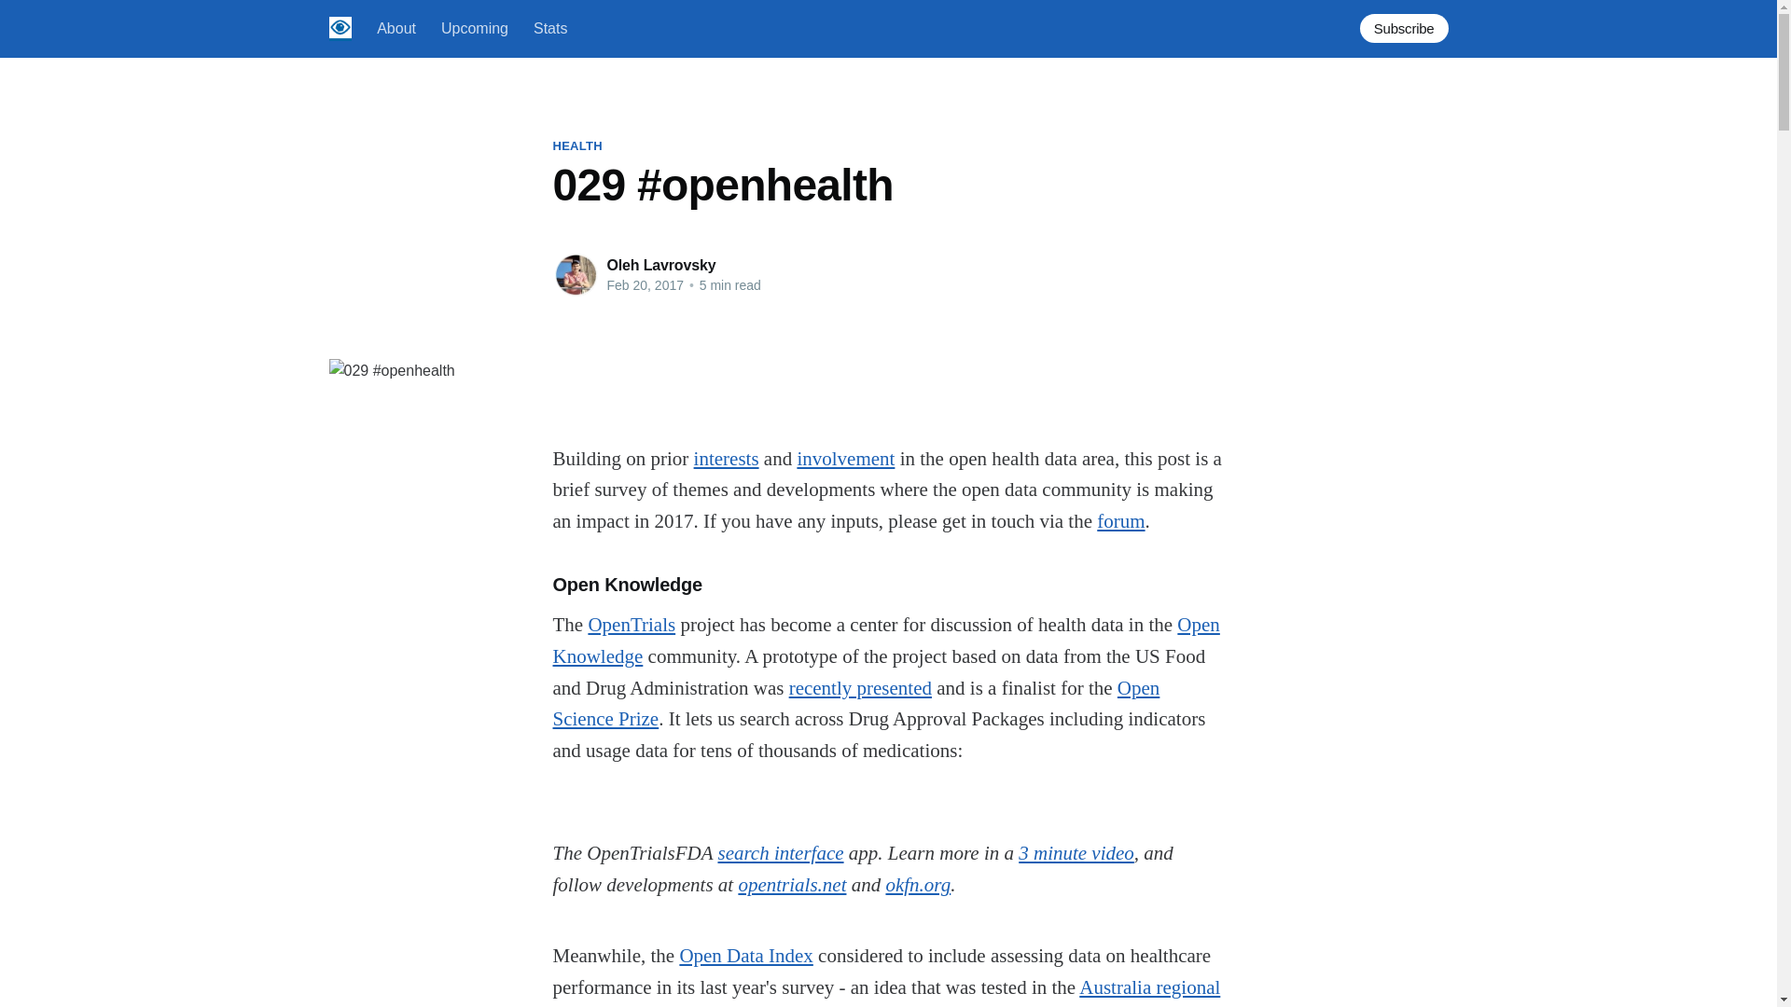 This screenshot has height=1007, width=1791. I want to click on Upcoming, so click(474, 28).